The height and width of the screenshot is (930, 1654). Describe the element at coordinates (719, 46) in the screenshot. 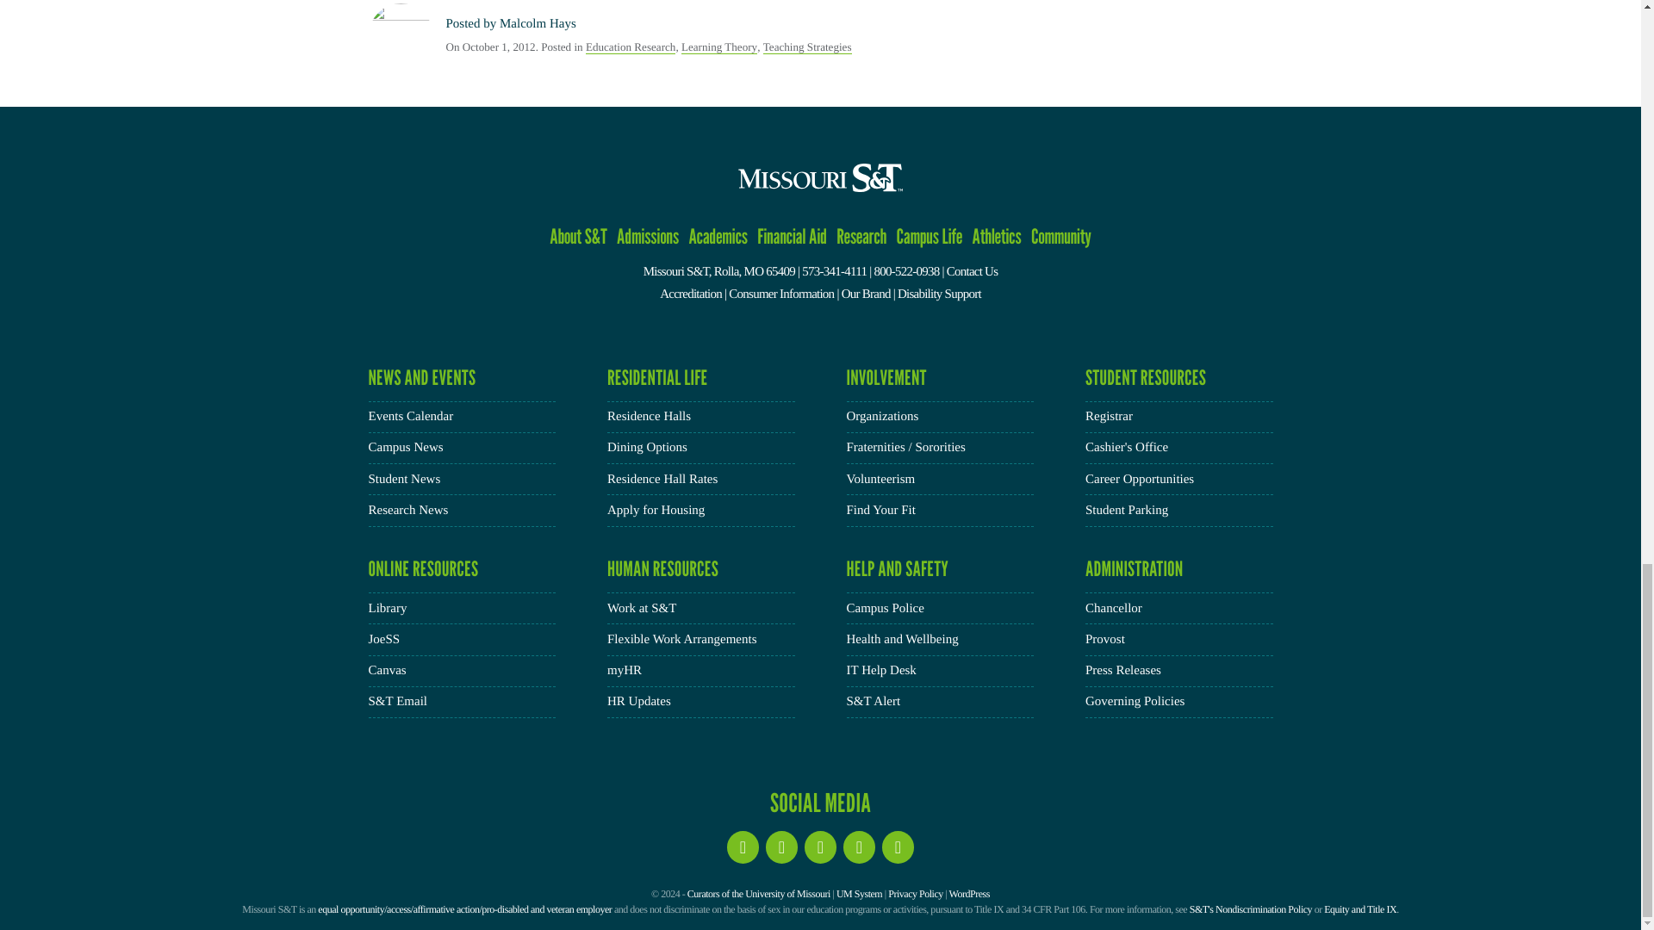

I see `Learning Theory` at that location.